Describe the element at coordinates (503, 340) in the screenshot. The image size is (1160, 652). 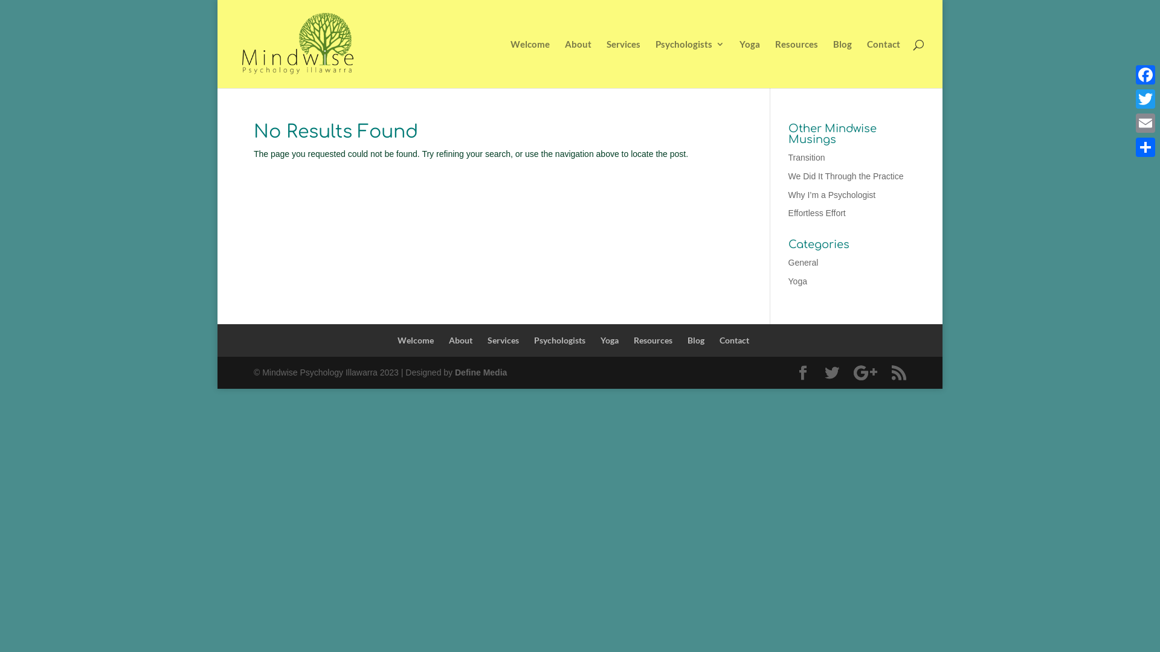
I see `Services` at that location.